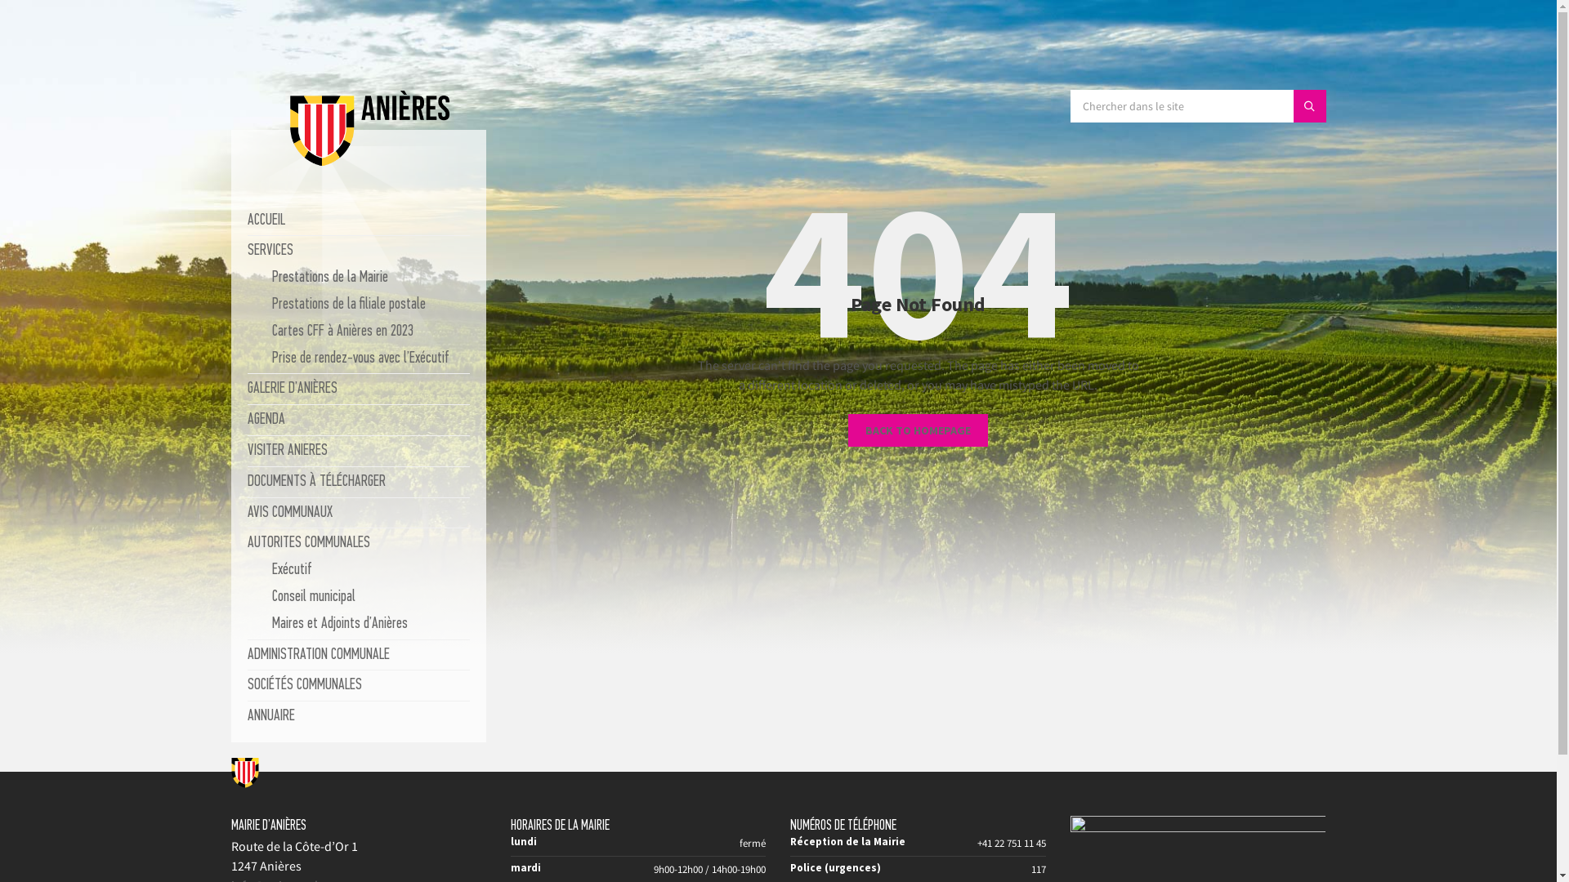 This screenshot has height=882, width=1569. Describe the element at coordinates (287, 451) in the screenshot. I see `VISITER ANIERES` at that location.